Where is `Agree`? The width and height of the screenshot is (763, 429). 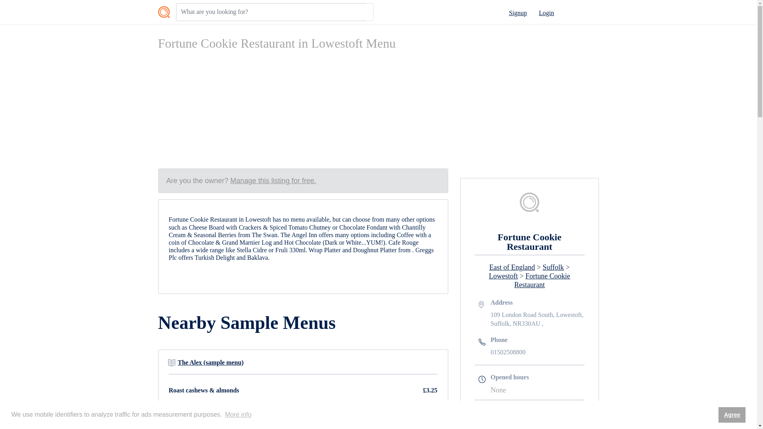 Agree is located at coordinates (732, 414).